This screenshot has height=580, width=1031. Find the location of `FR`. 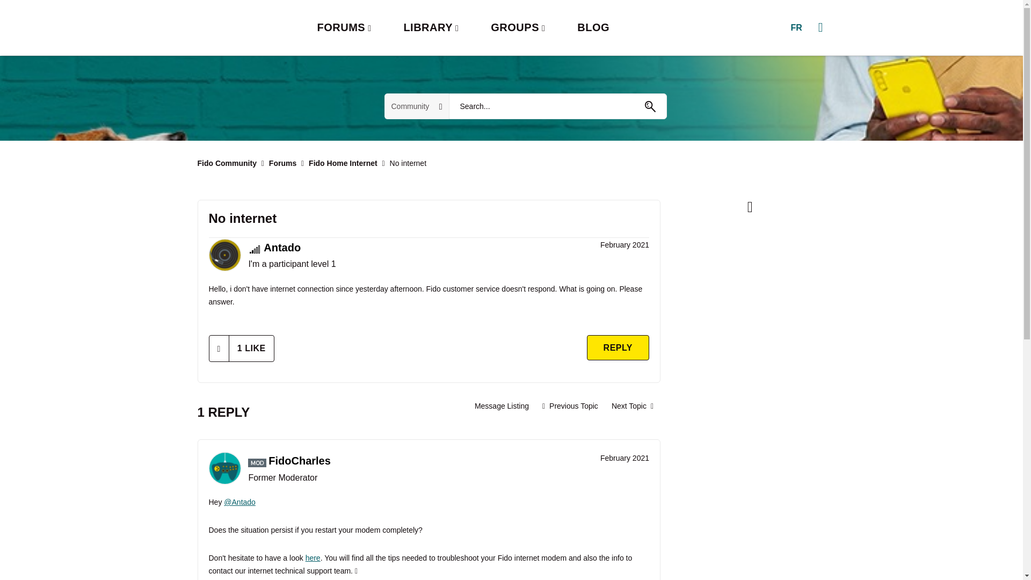

FR is located at coordinates (796, 28).